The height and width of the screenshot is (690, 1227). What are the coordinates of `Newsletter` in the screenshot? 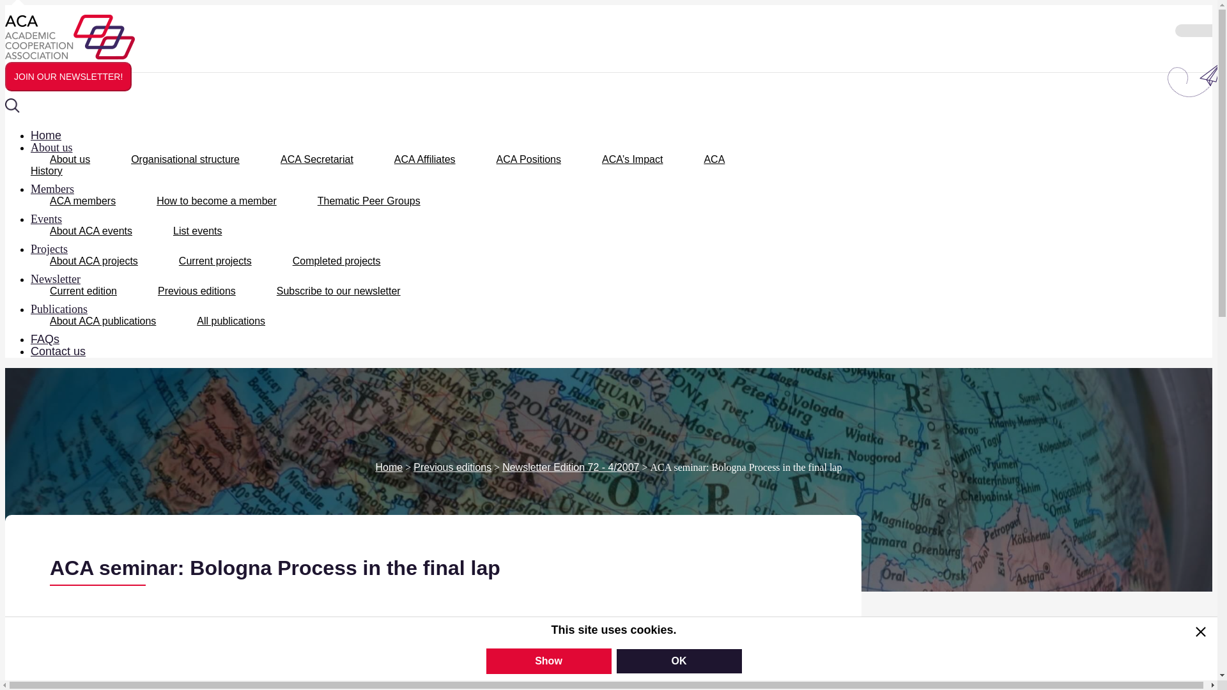 It's located at (65, 279).